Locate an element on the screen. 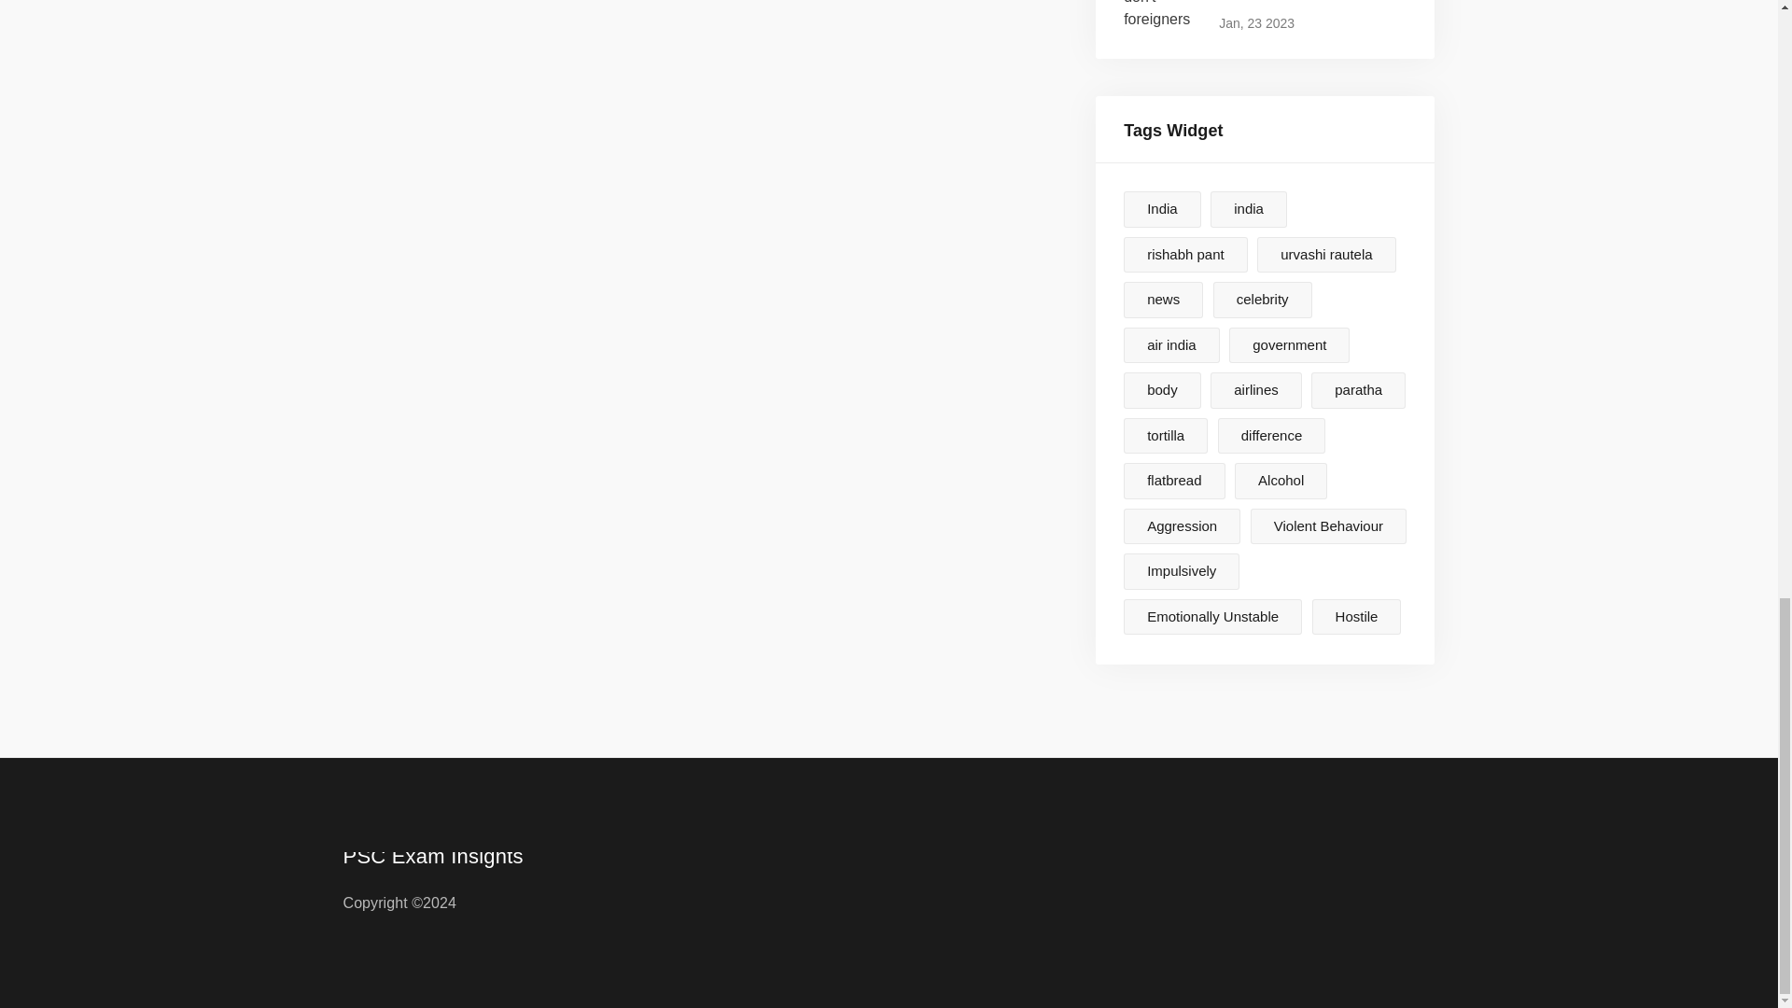 Image resolution: width=1792 pixels, height=1008 pixels. news is located at coordinates (1163, 301).